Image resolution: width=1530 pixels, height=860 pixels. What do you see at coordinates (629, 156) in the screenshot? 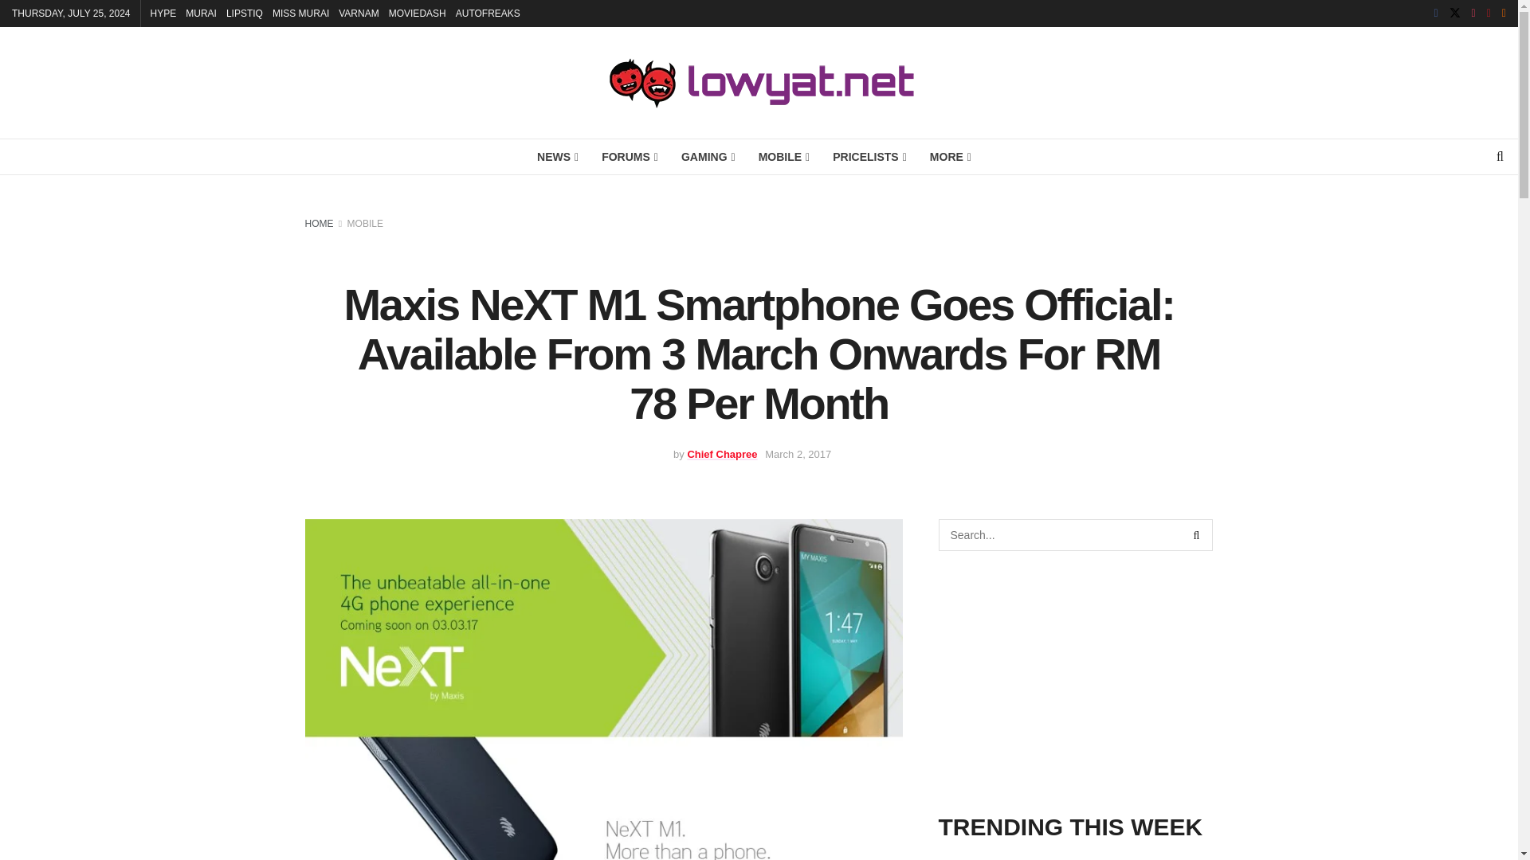
I see `FORUMS` at bounding box center [629, 156].